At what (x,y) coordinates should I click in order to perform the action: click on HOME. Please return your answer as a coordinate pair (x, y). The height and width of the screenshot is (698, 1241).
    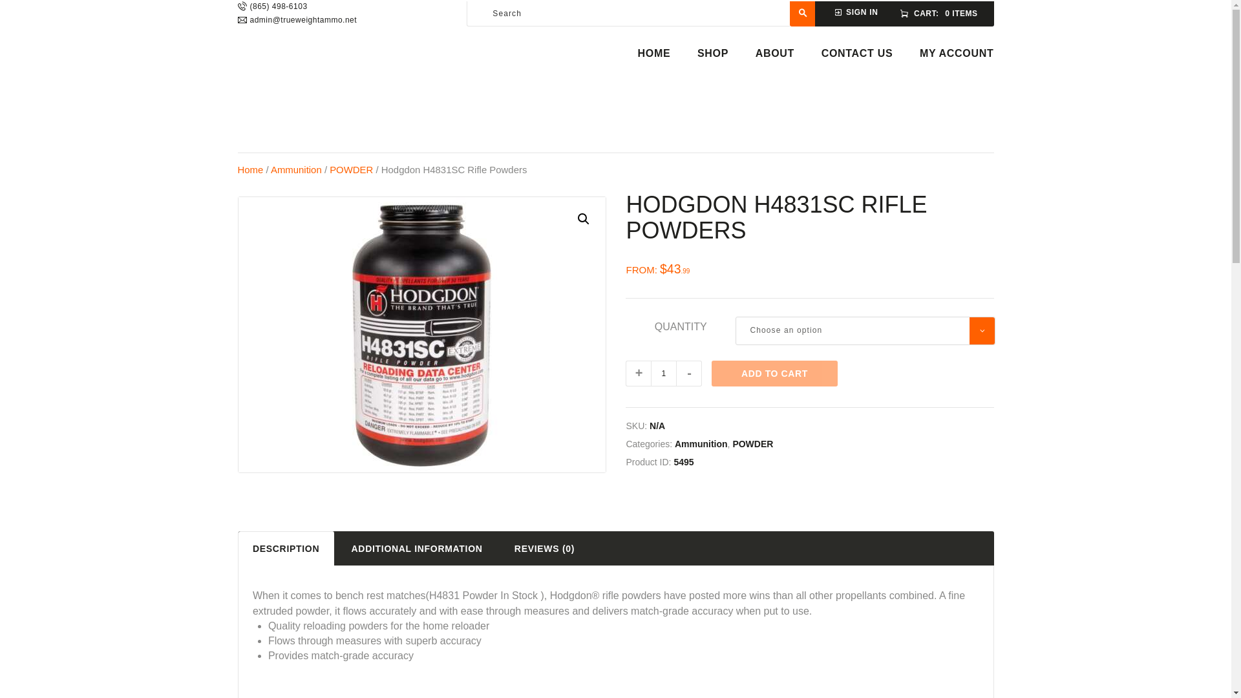
    Looking at the image, I should click on (653, 54).